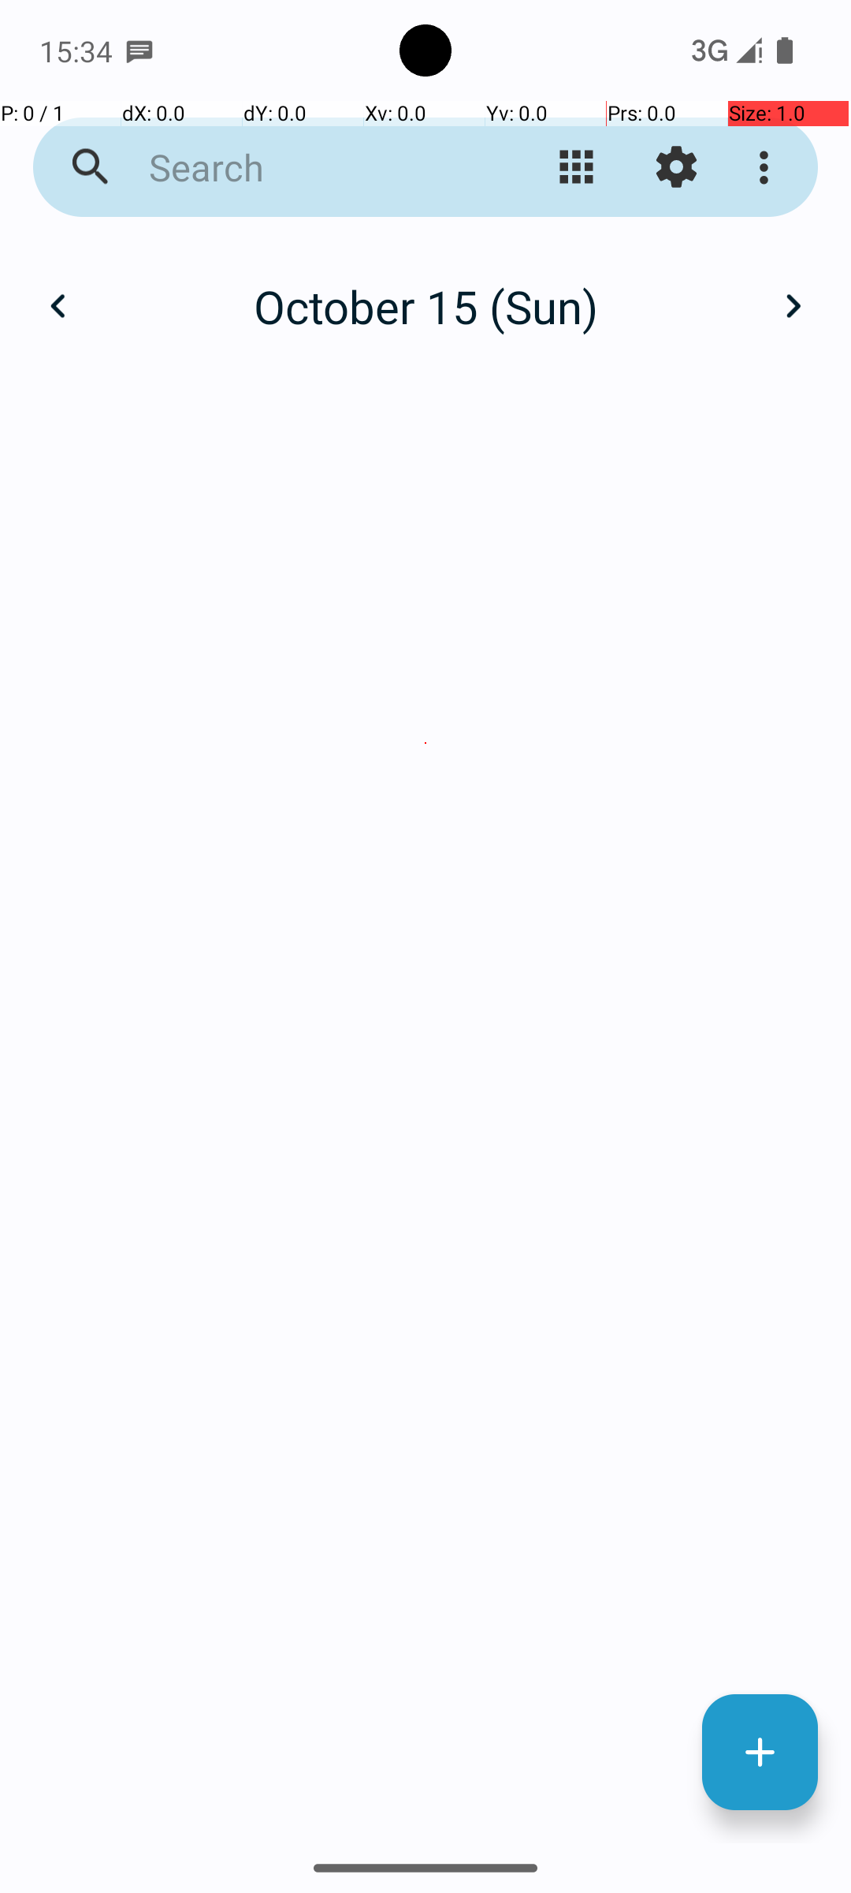 This screenshot has width=851, height=1893. What do you see at coordinates (425, 306) in the screenshot?
I see `October 15 (Sun)` at bounding box center [425, 306].